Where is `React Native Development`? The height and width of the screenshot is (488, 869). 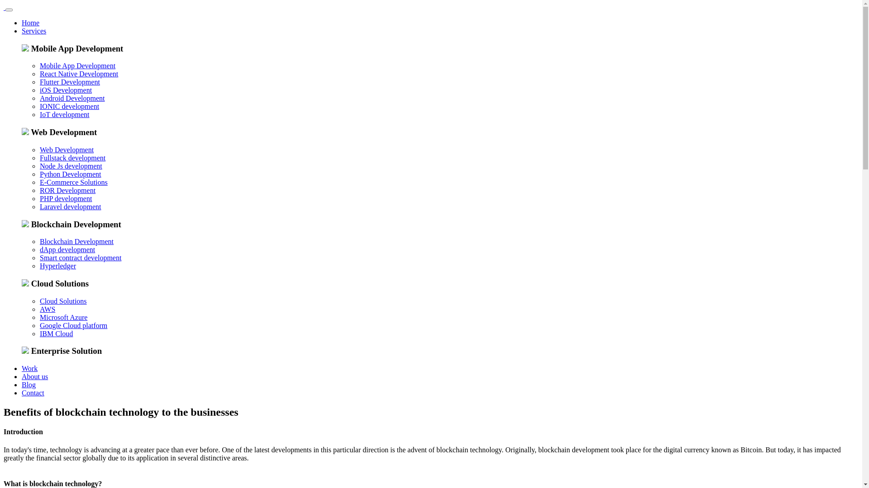 React Native Development is located at coordinates (79, 74).